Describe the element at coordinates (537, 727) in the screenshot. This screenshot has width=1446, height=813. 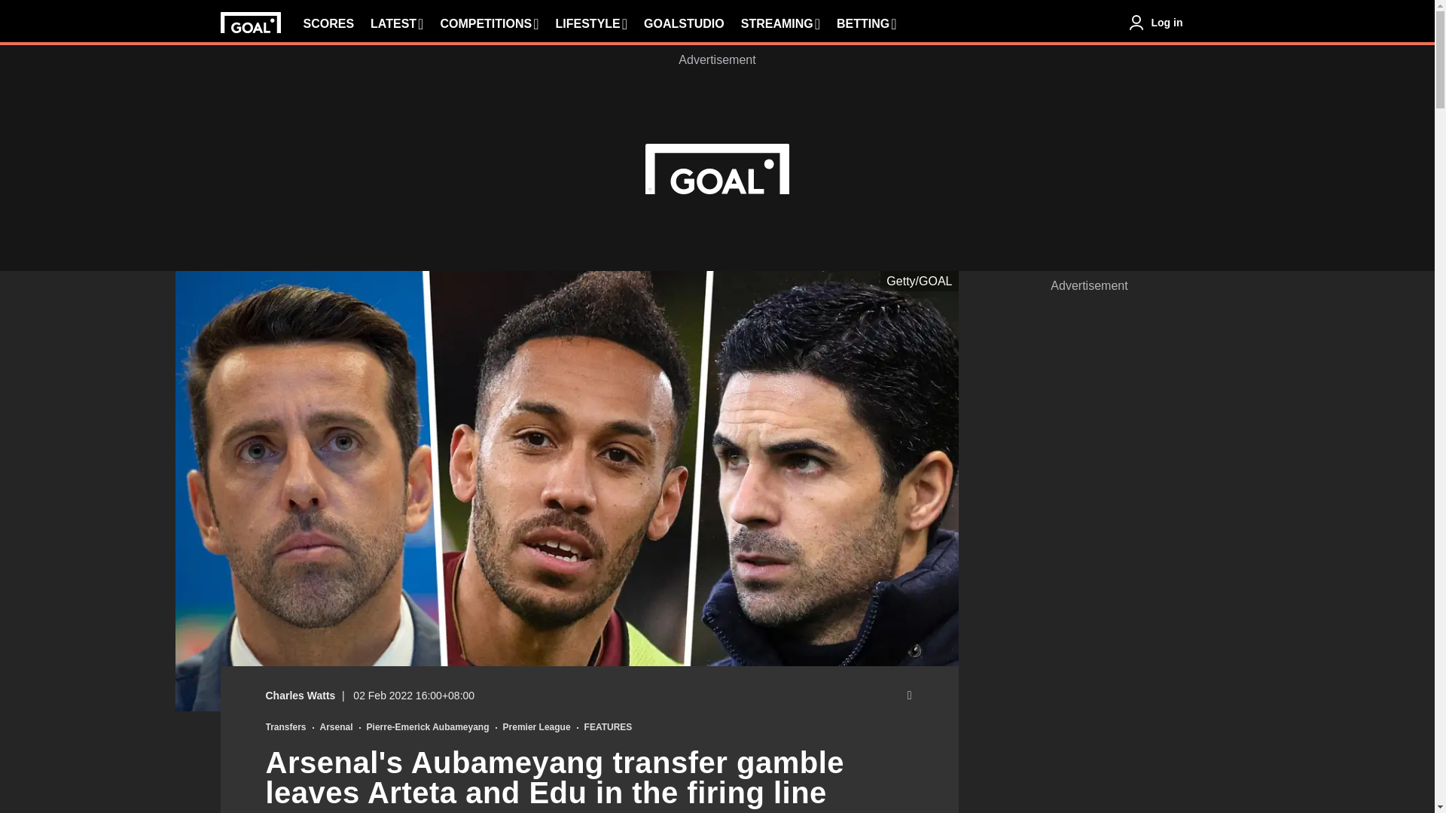
I see `Premier League` at that location.